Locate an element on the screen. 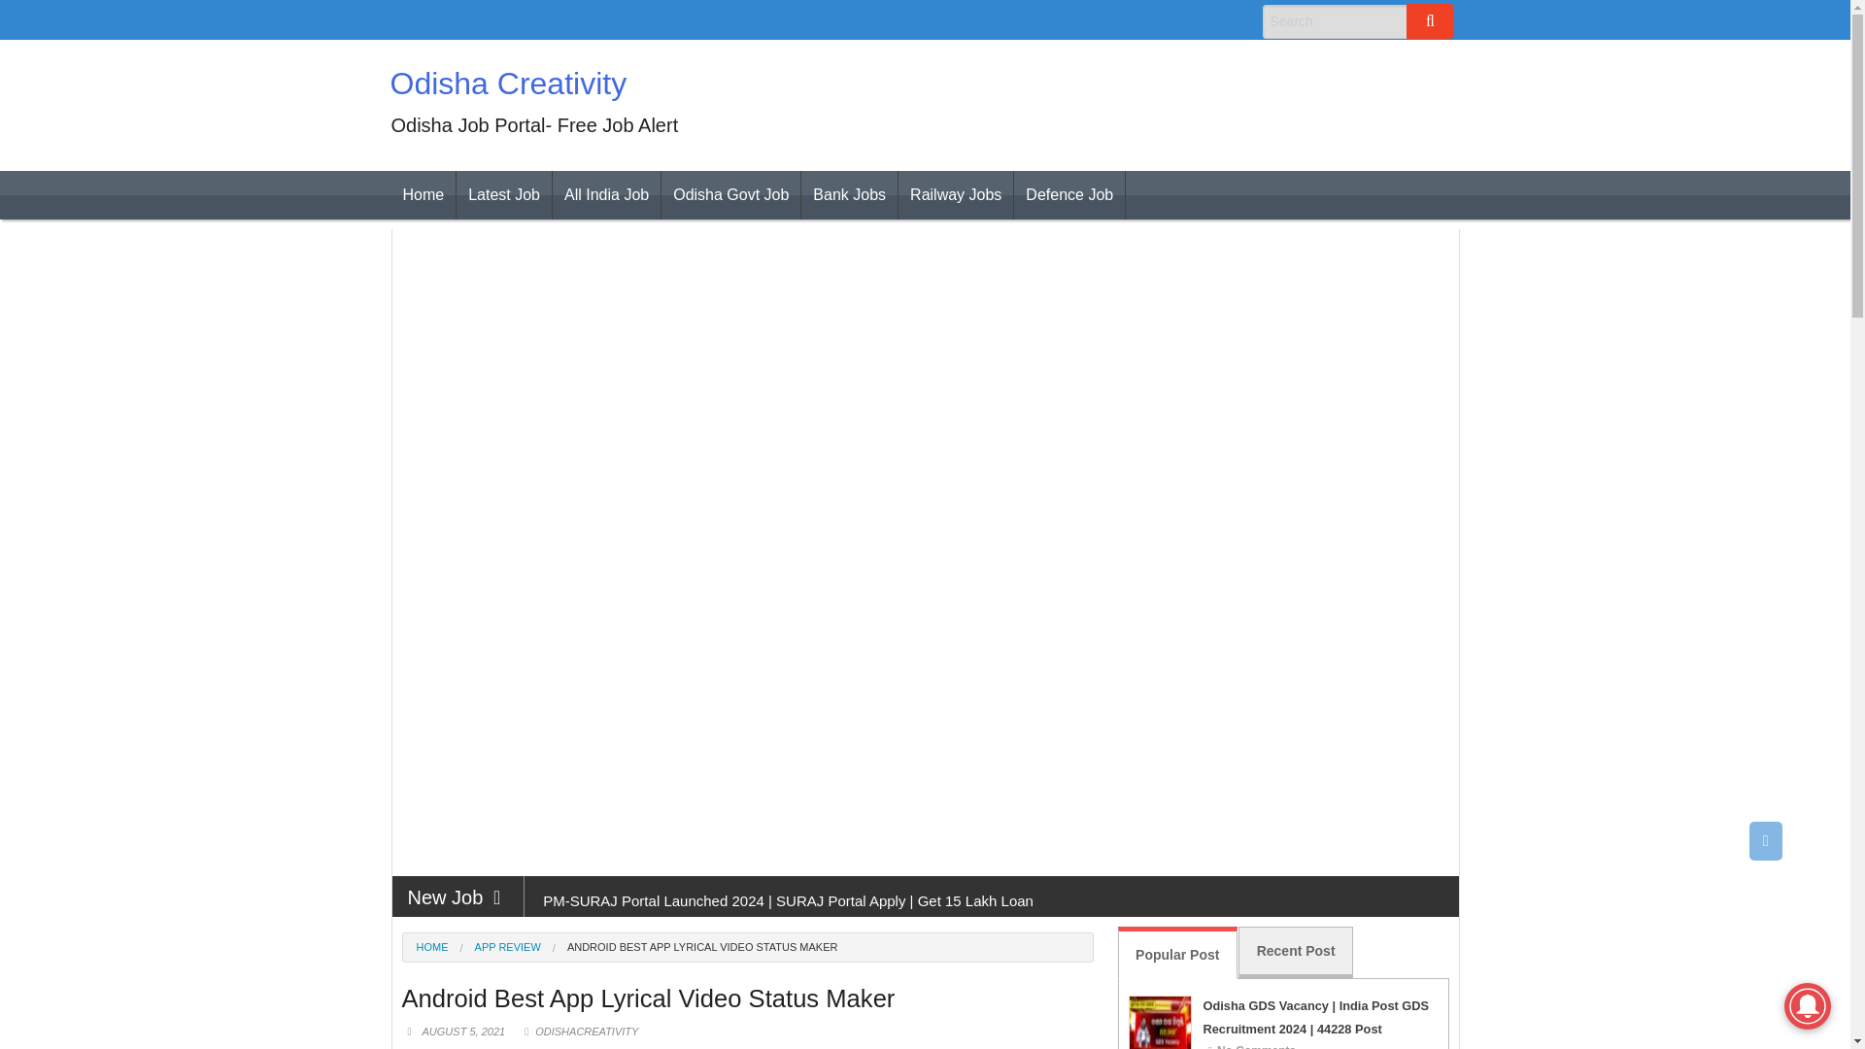 The height and width of the screenshot is (1049, 1865). APP REVIEW is located at coordinates (494, 946).